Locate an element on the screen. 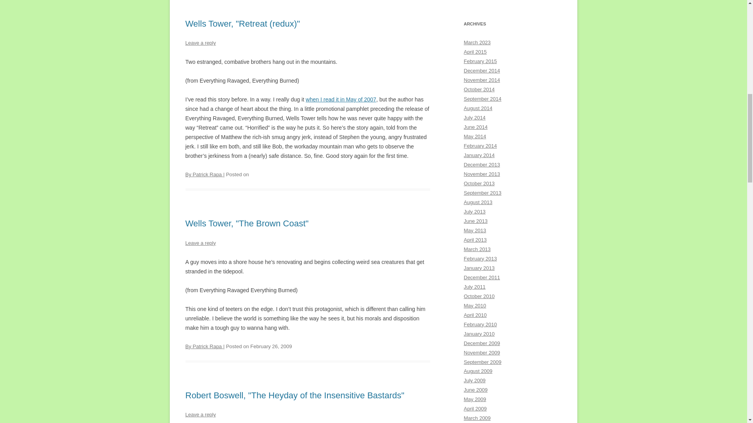 The image size is (753, 423). Robert Boswell, "The Heyday of the Insensitive Bastards" is located at coordinates (295, 395).